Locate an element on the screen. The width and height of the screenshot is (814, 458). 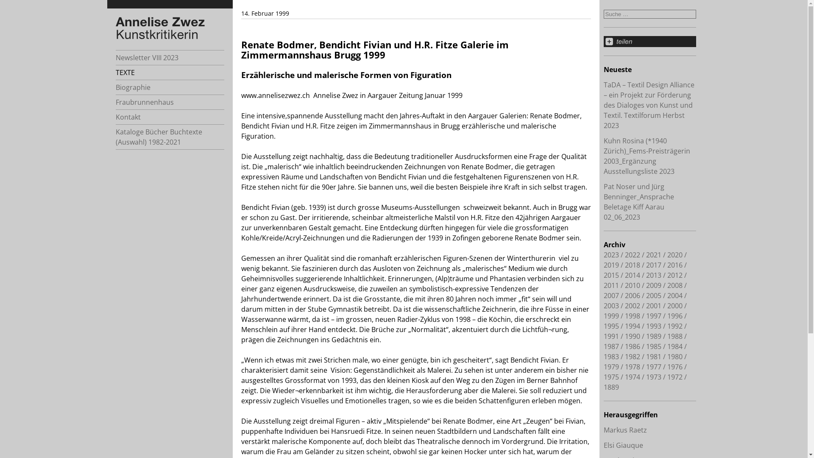
2008 is located at coordinates (675, 285).